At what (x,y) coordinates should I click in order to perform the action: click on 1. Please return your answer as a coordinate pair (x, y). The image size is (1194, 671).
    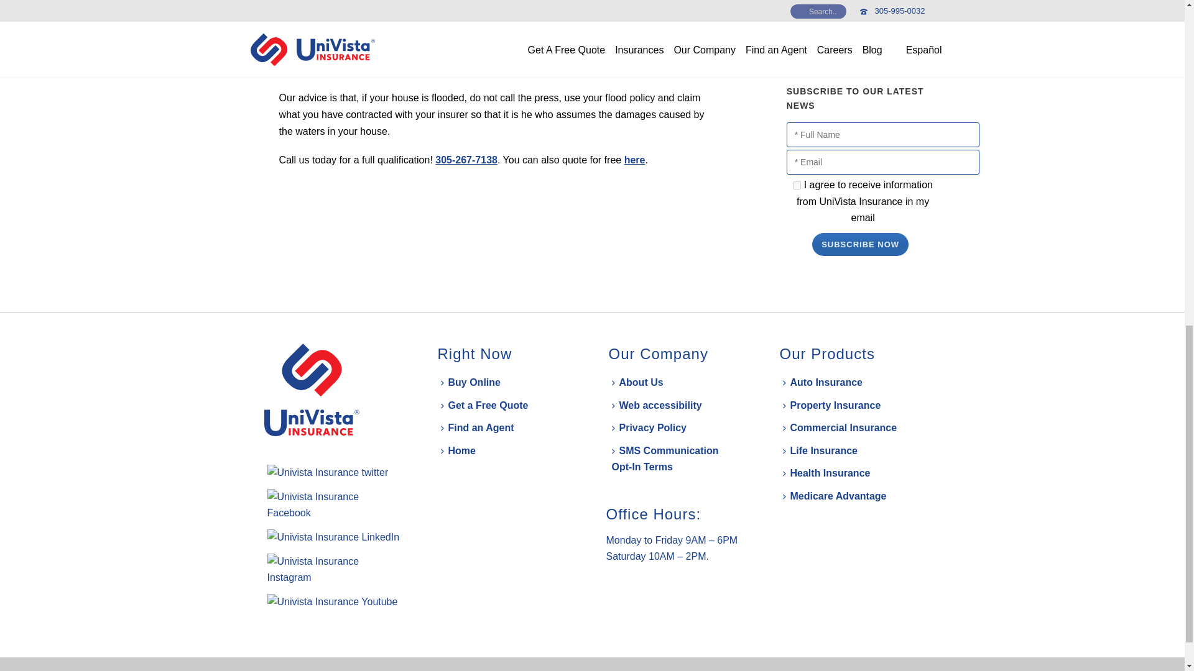
    Looking at the image, I should click on (797, 185).